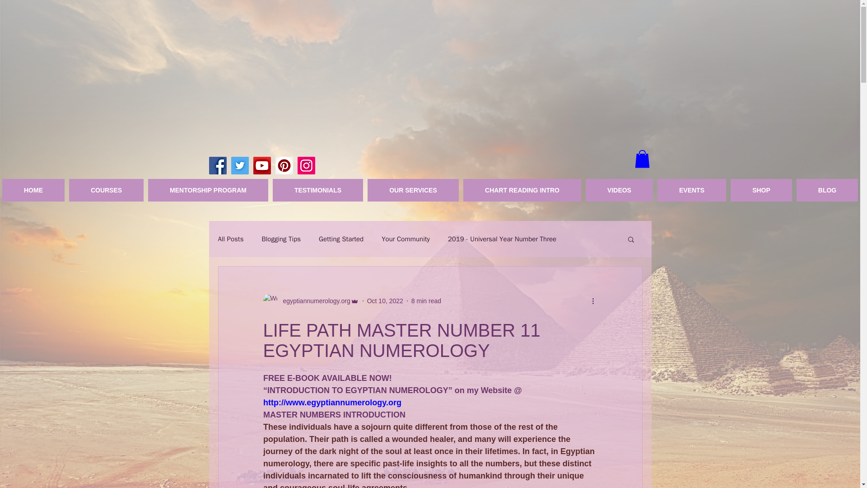  What do you see at coordinates (692, 190) in the screenshot?
I see `EVENTS` at bounding box center [692, 190].